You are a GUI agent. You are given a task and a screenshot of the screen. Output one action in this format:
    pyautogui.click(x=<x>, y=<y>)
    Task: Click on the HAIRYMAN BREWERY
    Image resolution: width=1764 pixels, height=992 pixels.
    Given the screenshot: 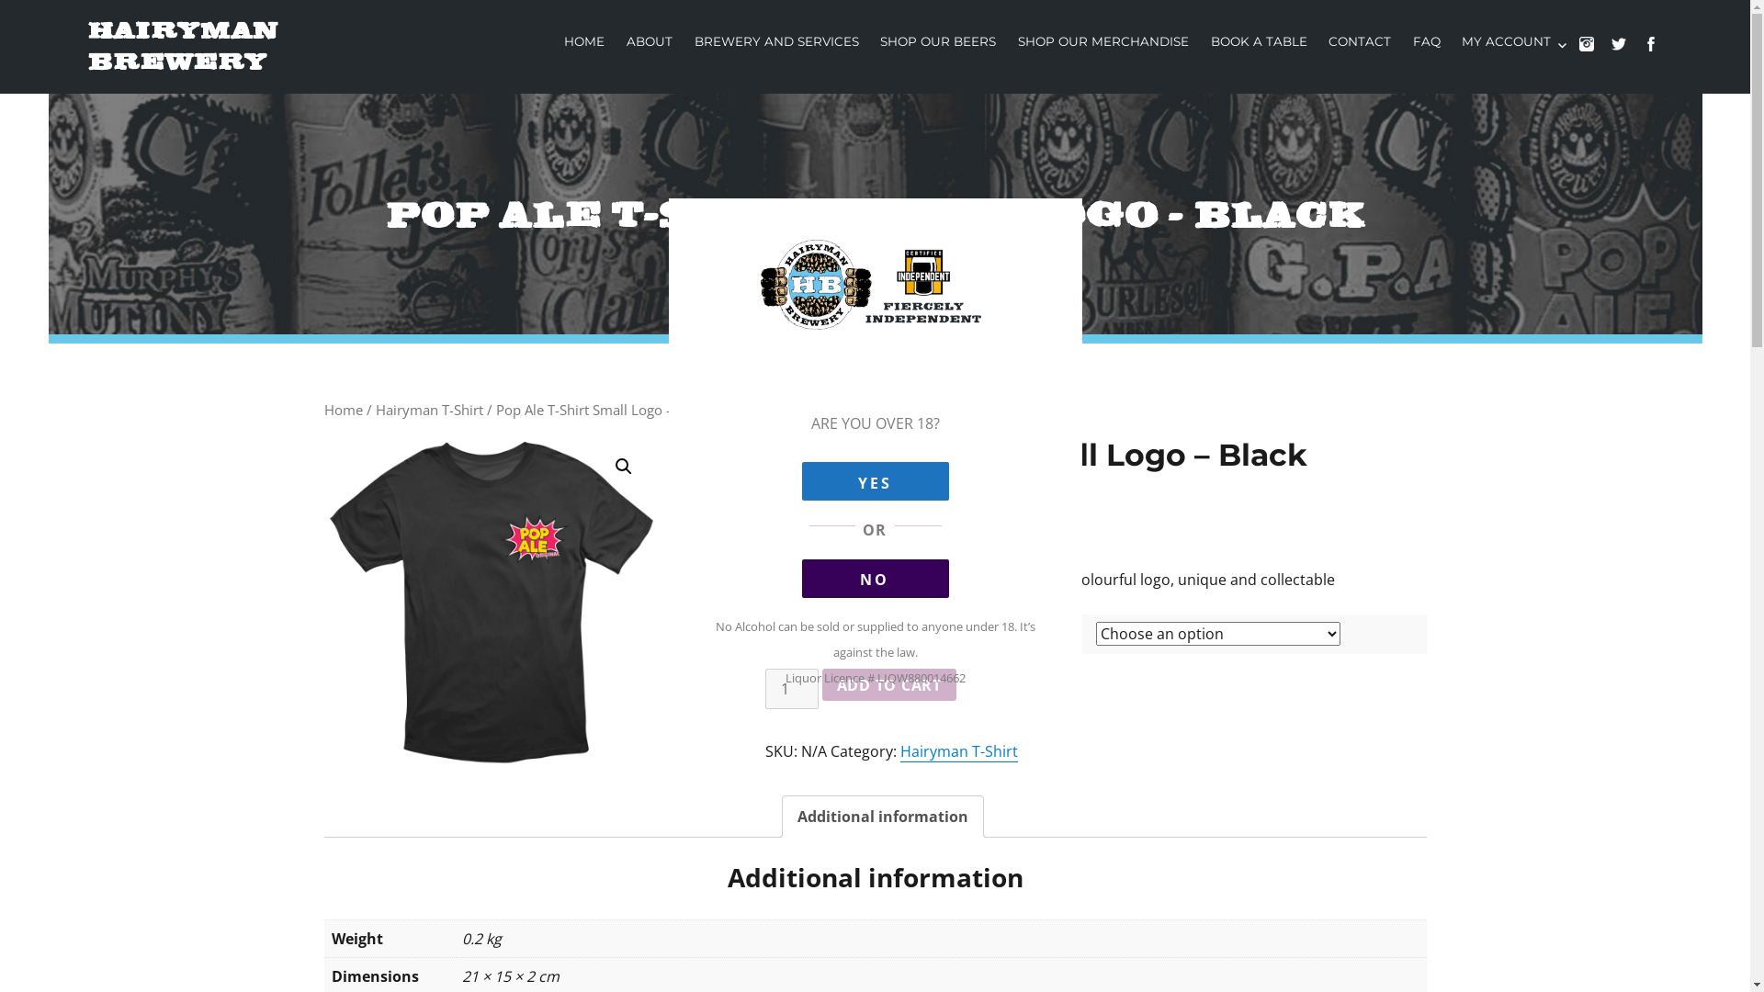 What is the action you would take?
    pyautogui.click(x=183, y=46)
    